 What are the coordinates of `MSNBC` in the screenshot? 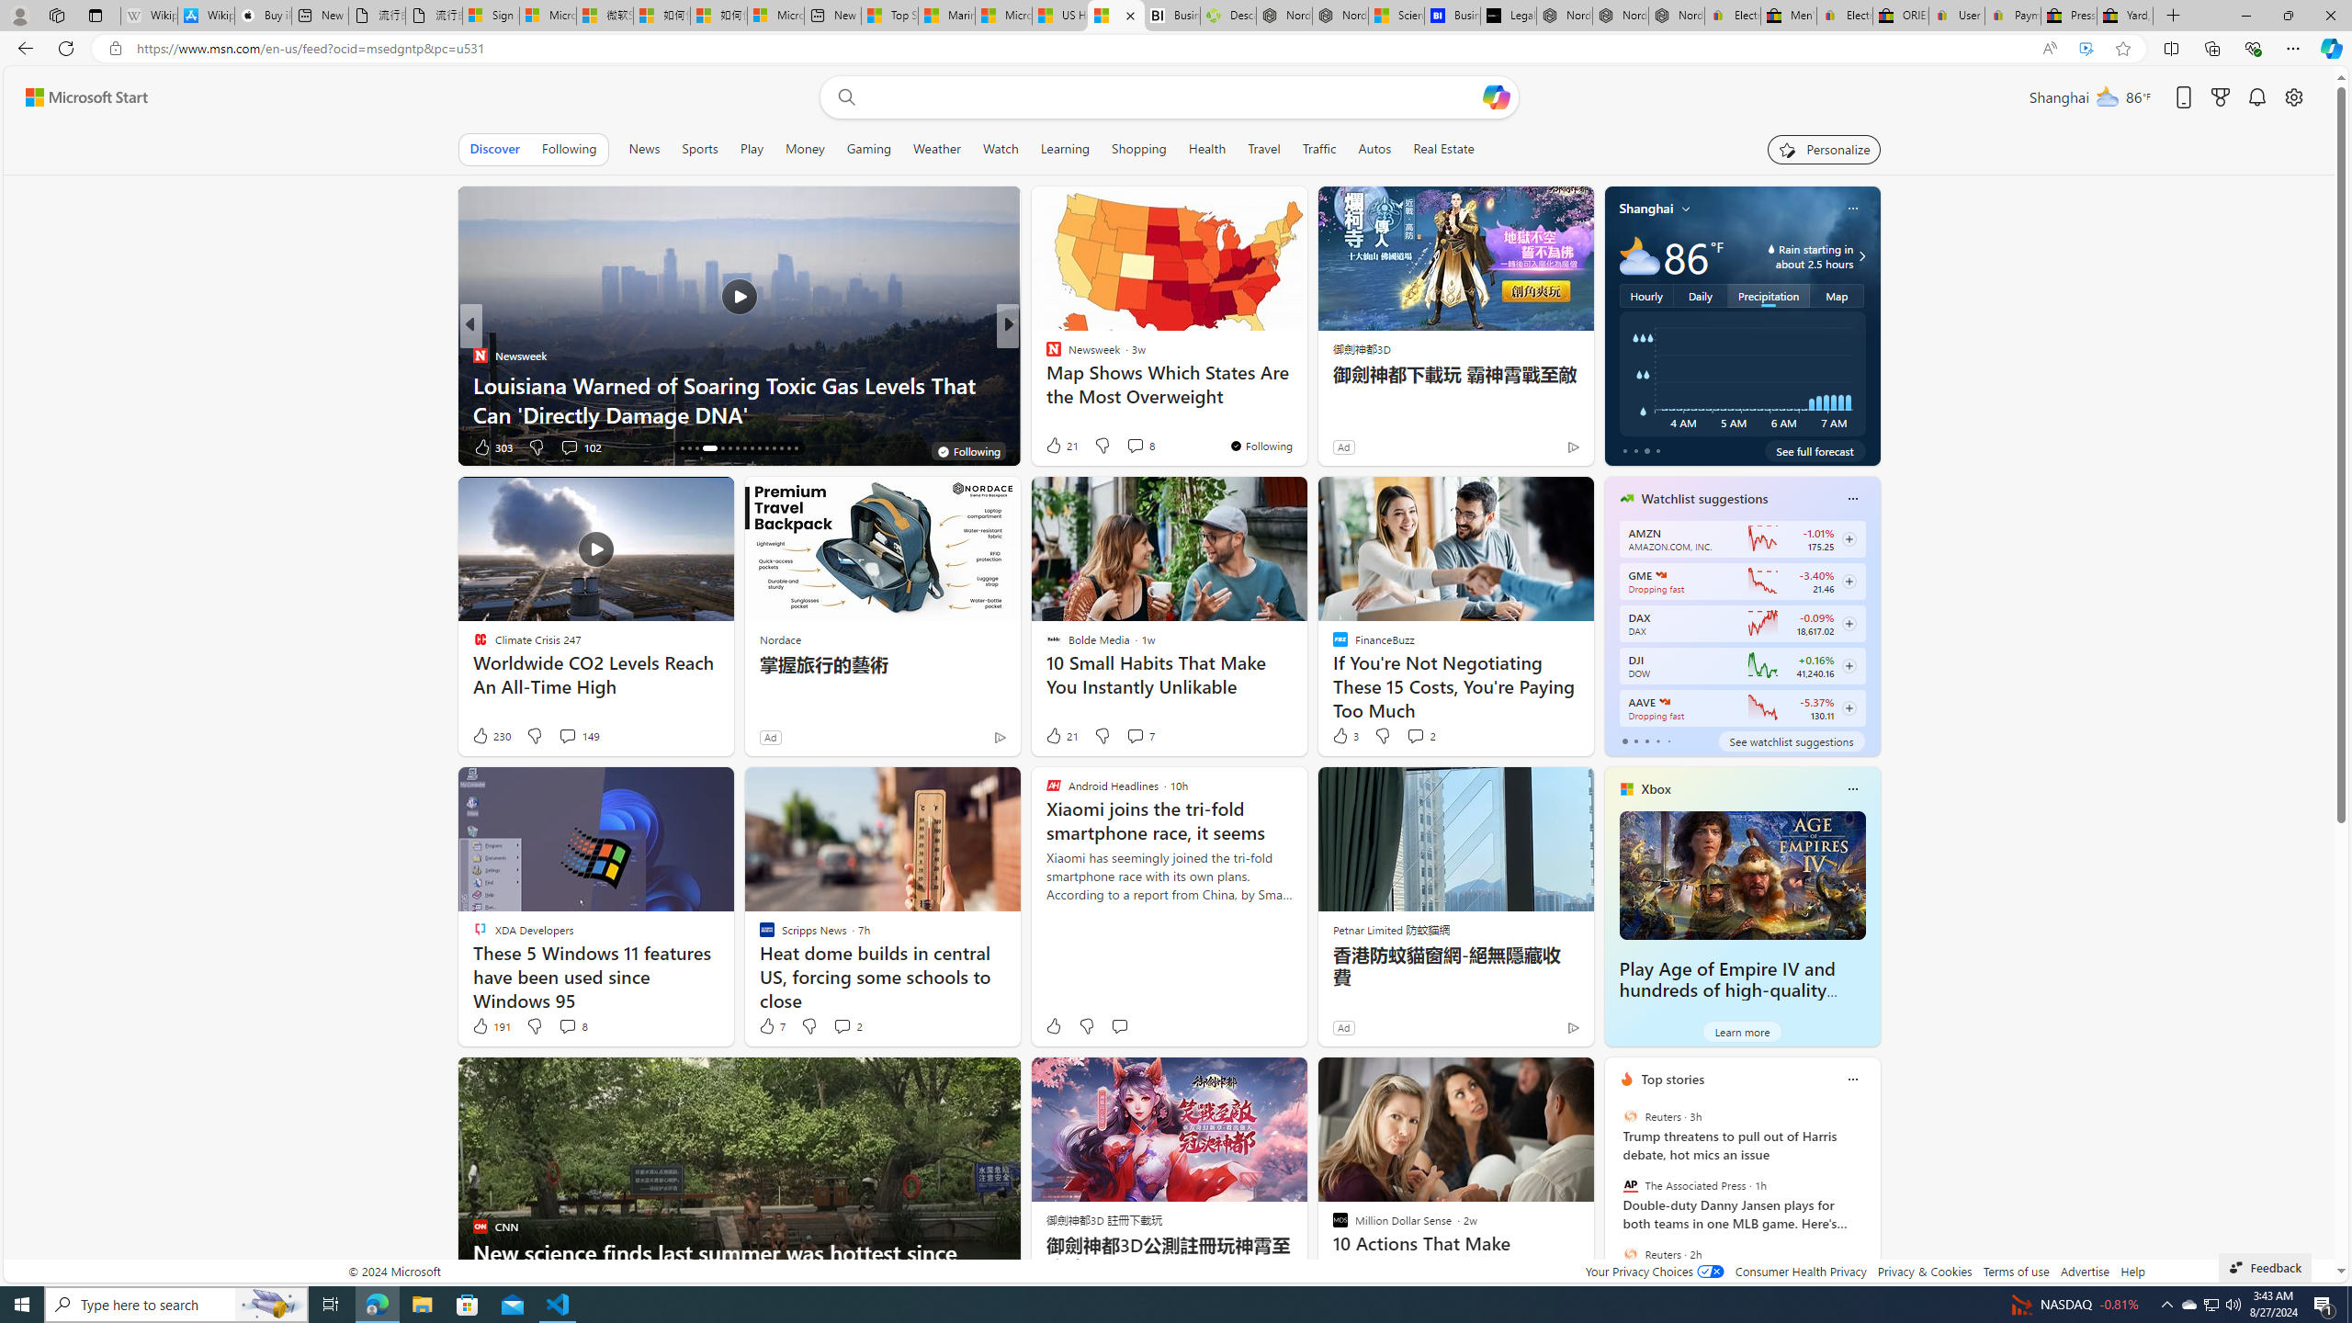 It's located at (1045, 355).